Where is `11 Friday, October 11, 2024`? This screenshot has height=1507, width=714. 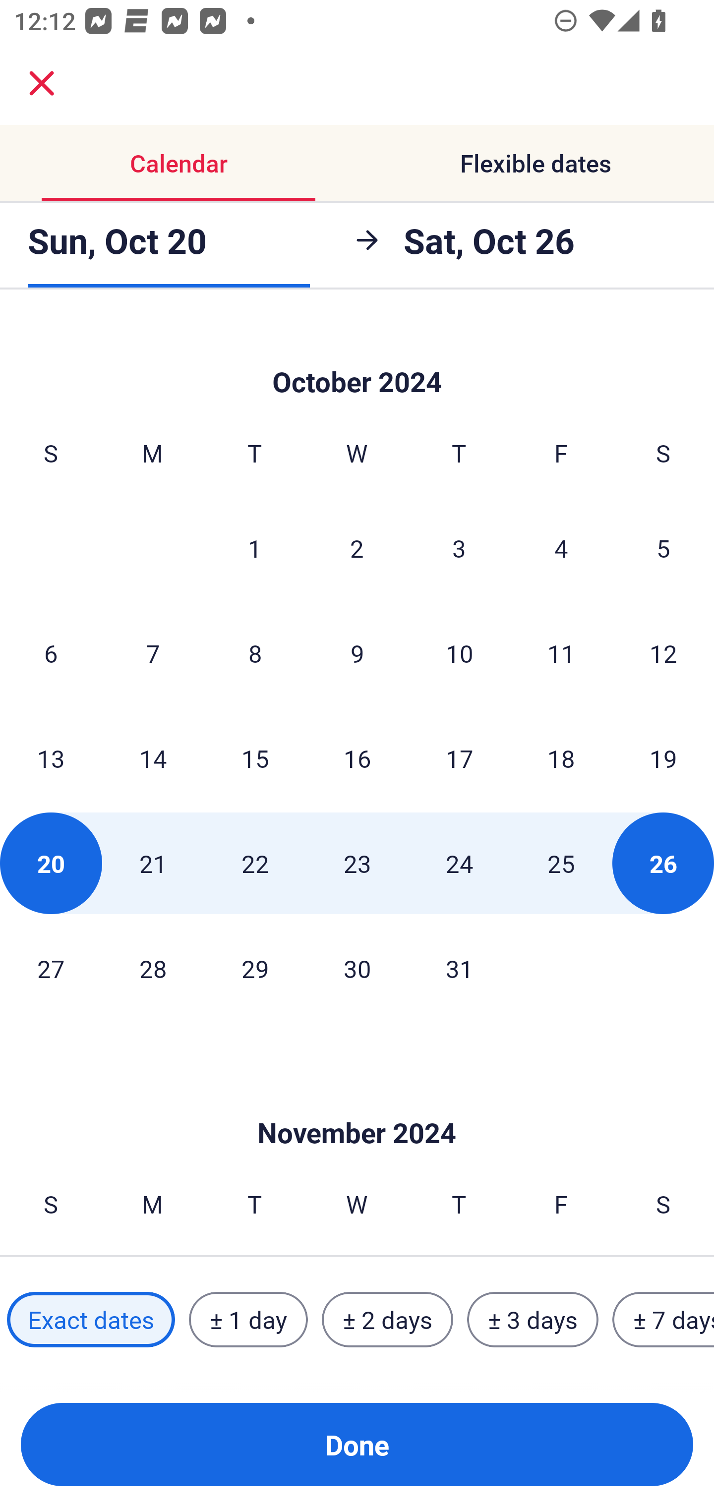
11 Friday, October 11, 2024 is located at coordinates (561, 653).